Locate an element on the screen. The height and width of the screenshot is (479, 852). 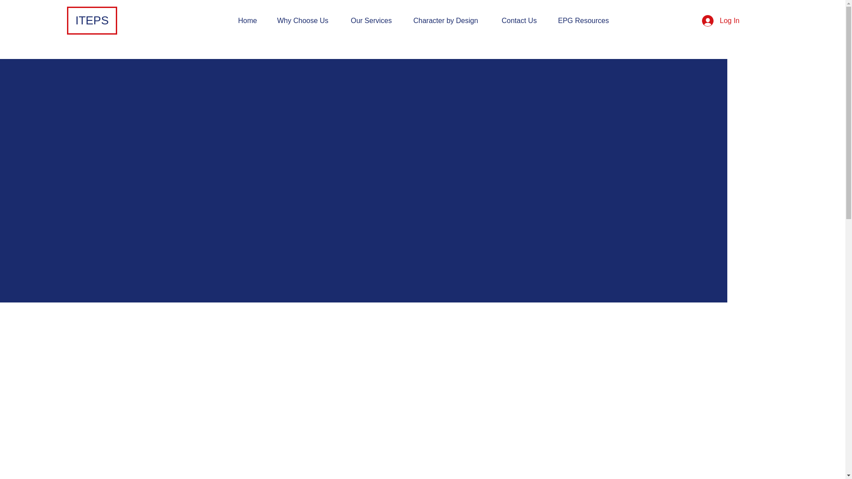
Our Services is located at coordinates (375, 20).